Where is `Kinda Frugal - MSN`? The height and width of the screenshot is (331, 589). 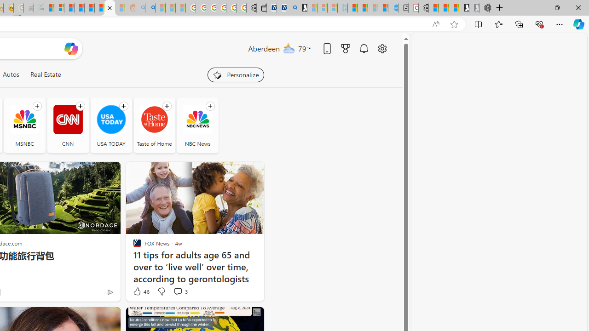 Kinda Frugal - MSN is located at coordinates (99, 8).